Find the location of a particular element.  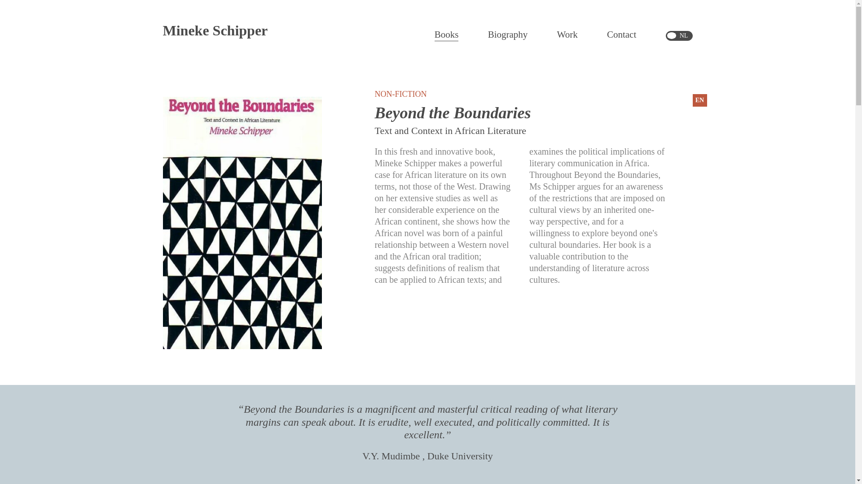

NL is located at coordinates (684, 36).